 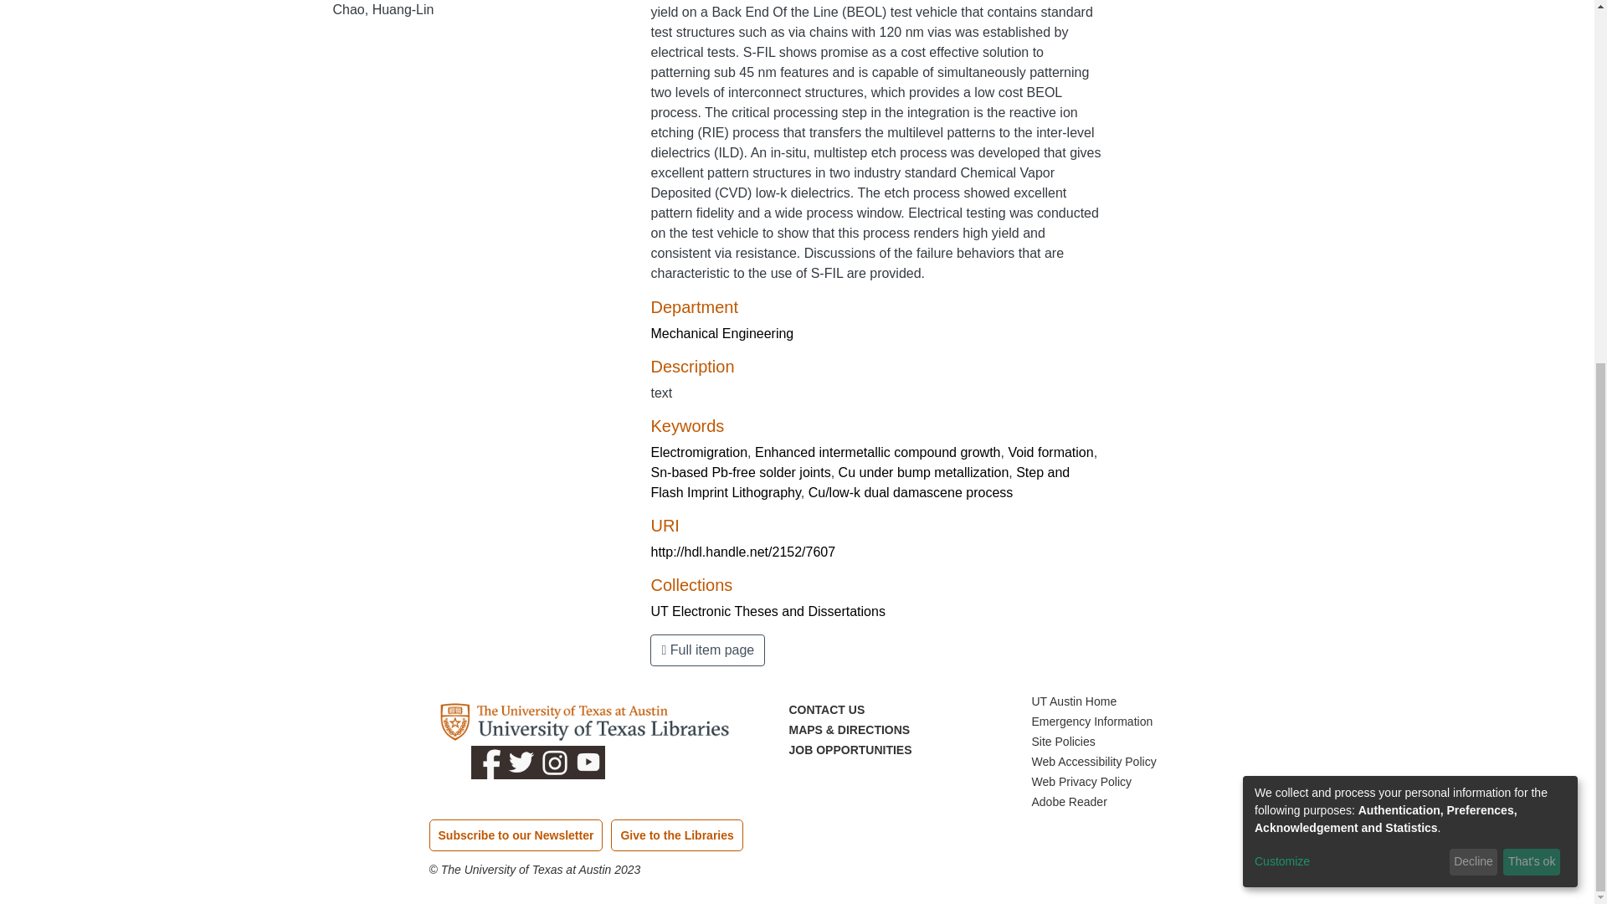 I want to click on Sn-based Pb-free solder joints, so click(x=740, y=472).